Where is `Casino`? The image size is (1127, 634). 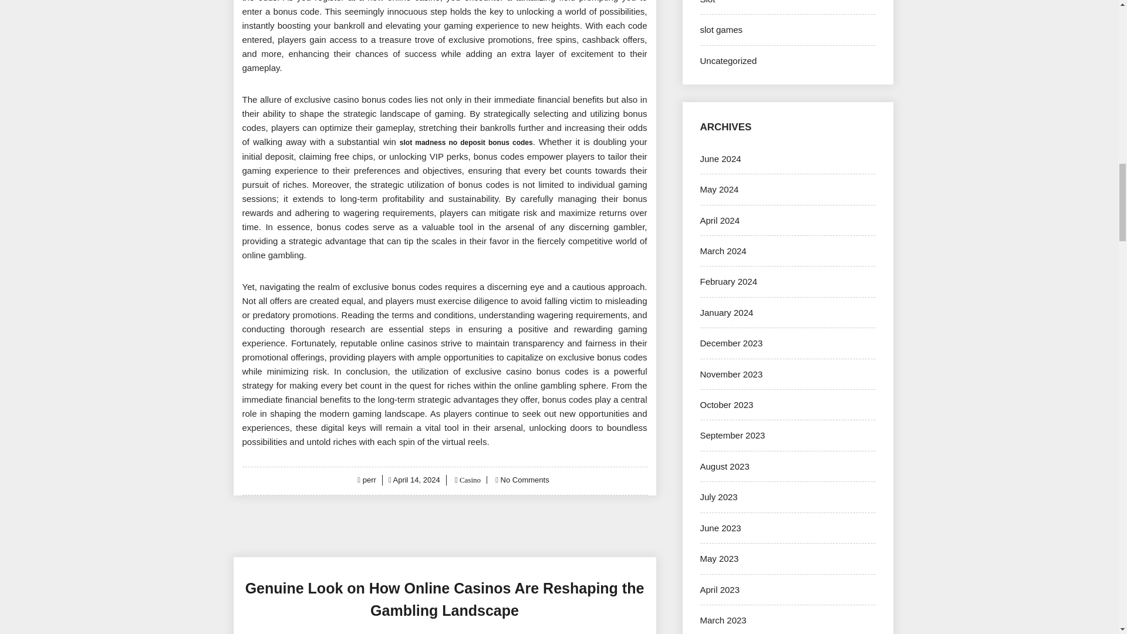
Casino is located at coordinates (469, 480).